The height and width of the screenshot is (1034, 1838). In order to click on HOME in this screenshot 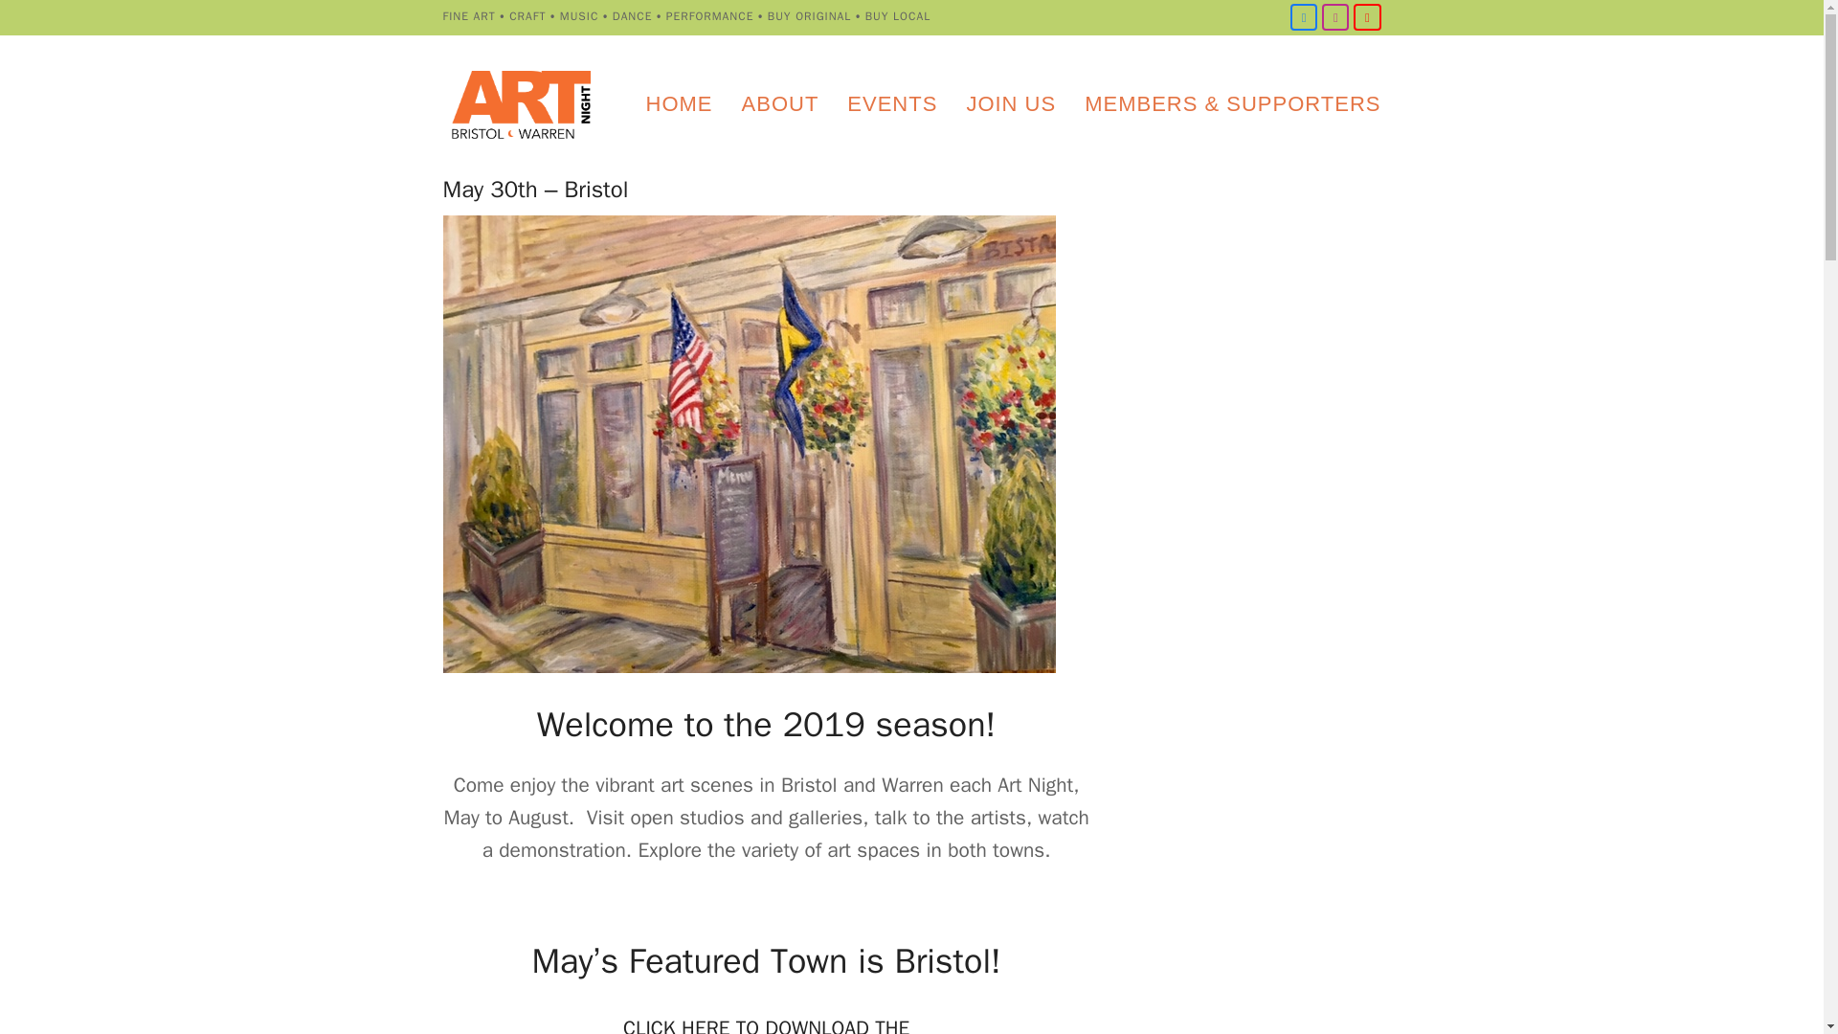, I will do `click(680, 105)`.